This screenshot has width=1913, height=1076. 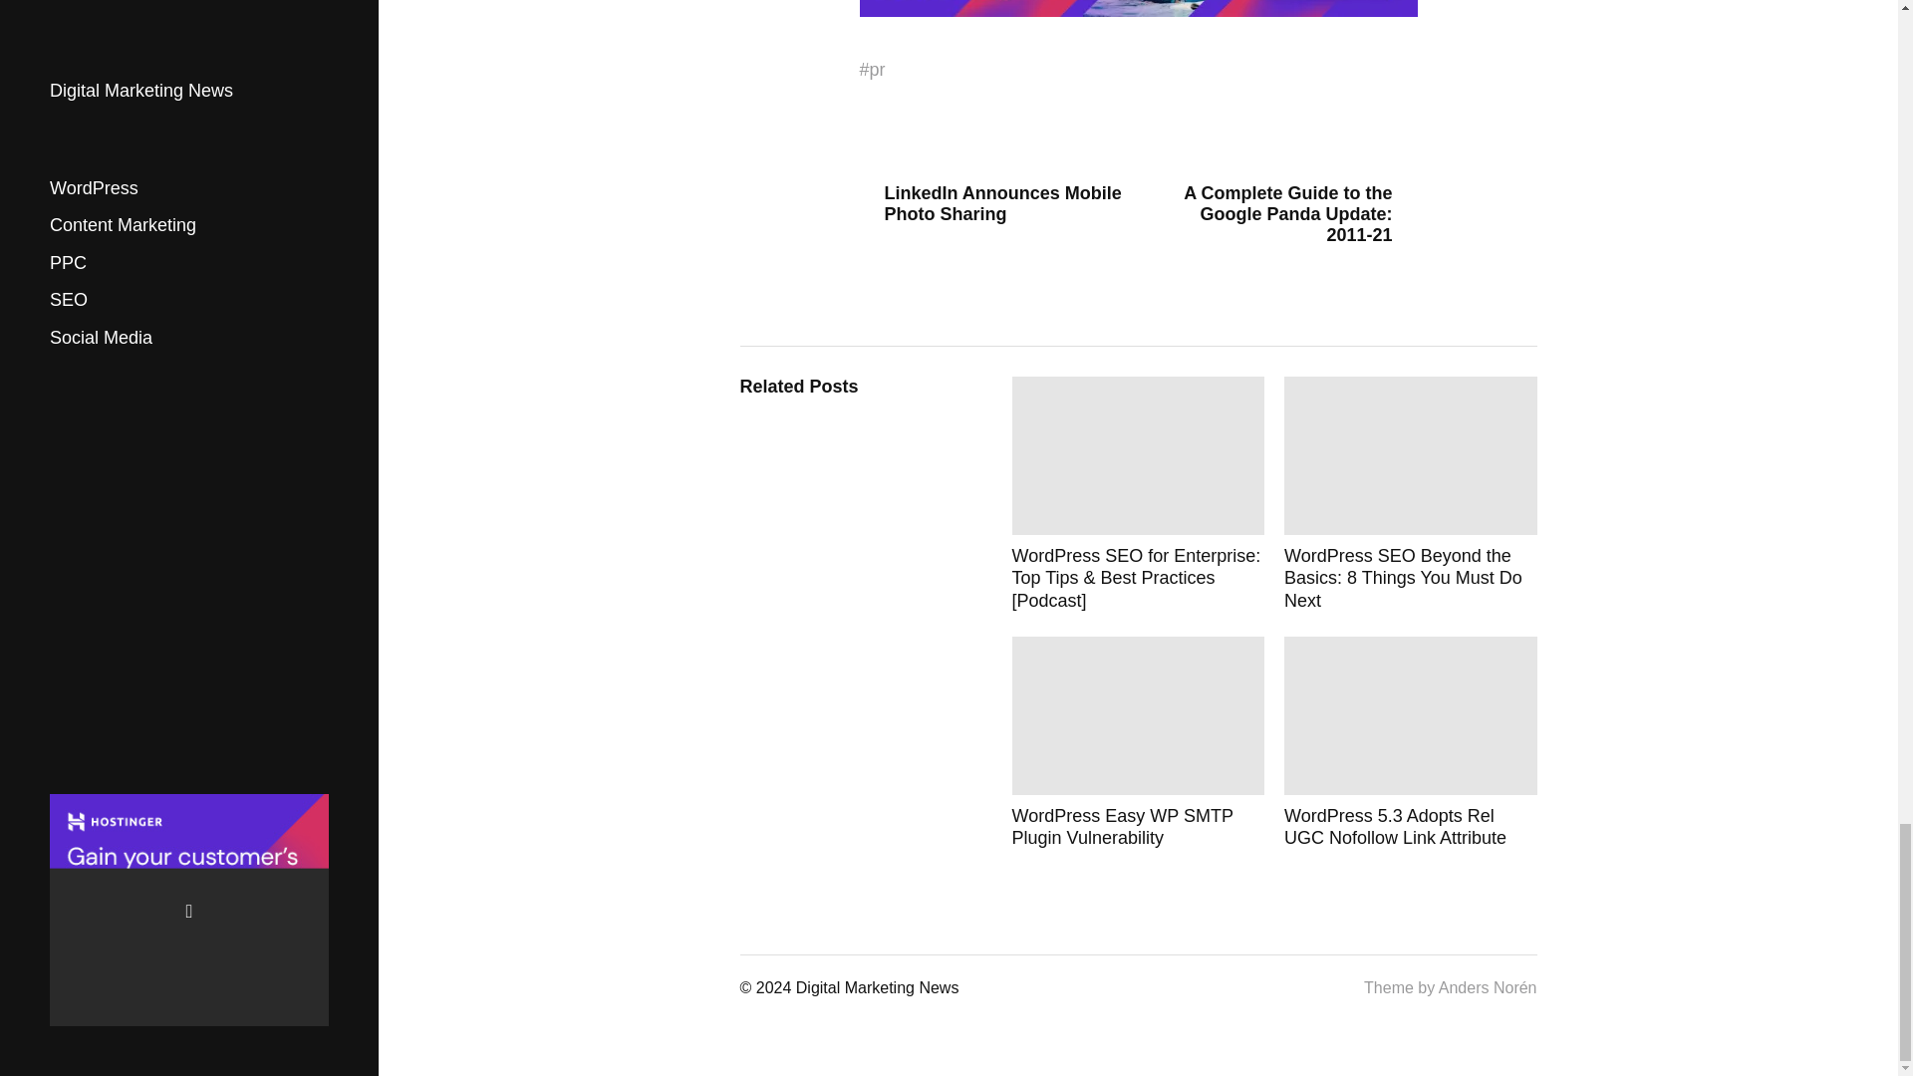 I want to click on WordPress 5.3 Adopts Rel UGC Nofollow Link Attribute, so click(x=1411, y=743).